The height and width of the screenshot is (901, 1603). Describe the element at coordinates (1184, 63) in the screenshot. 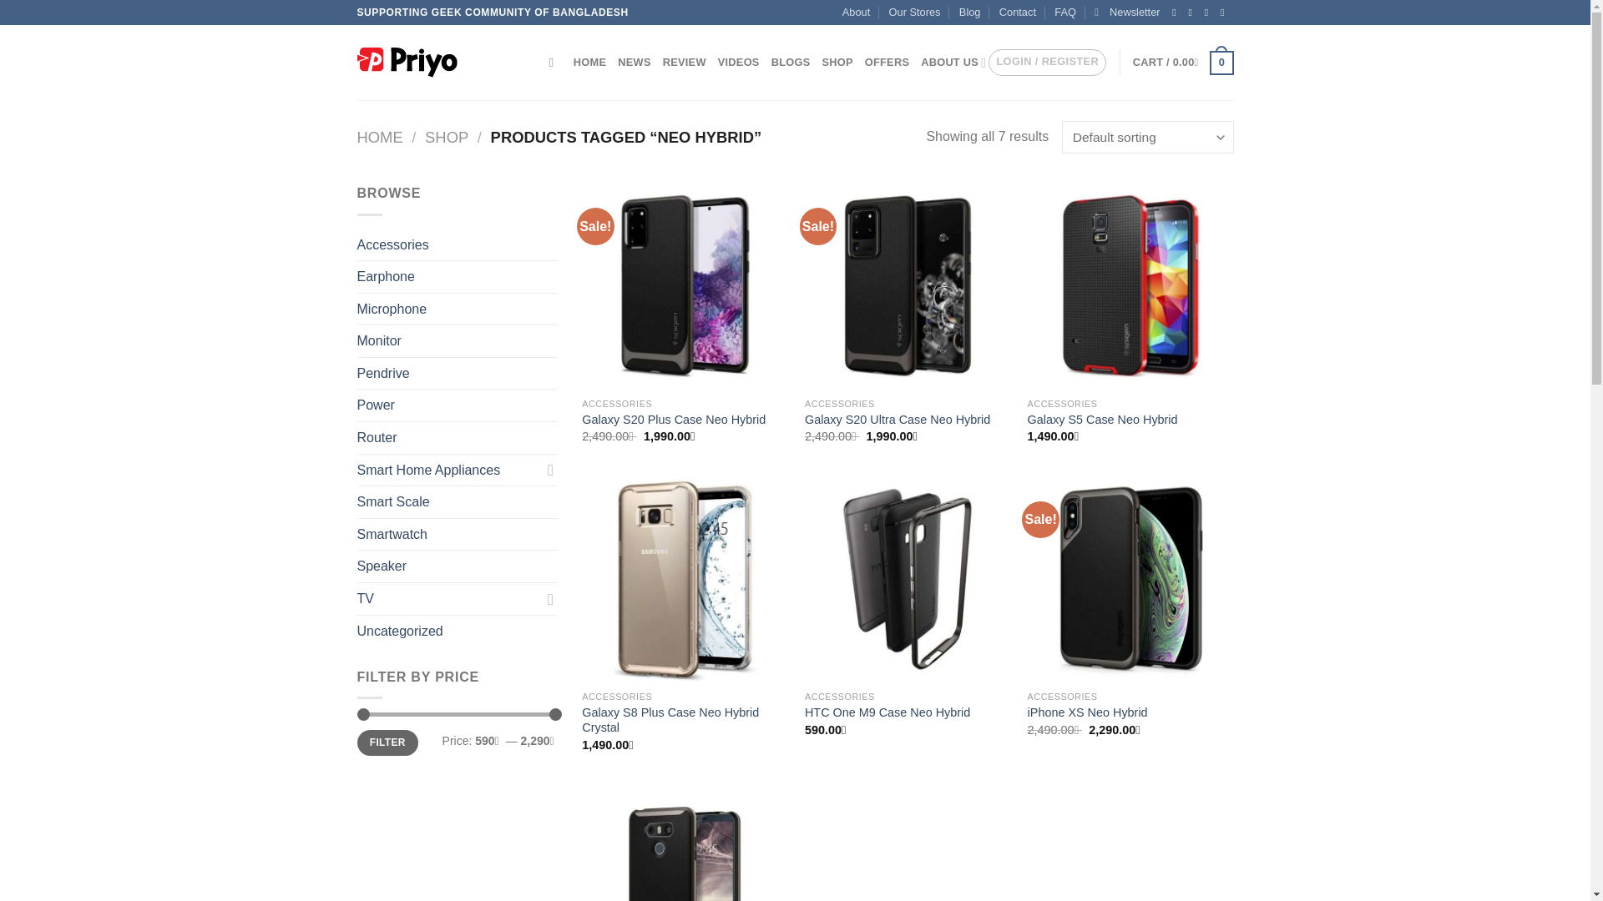

I see `Cart` at that location.